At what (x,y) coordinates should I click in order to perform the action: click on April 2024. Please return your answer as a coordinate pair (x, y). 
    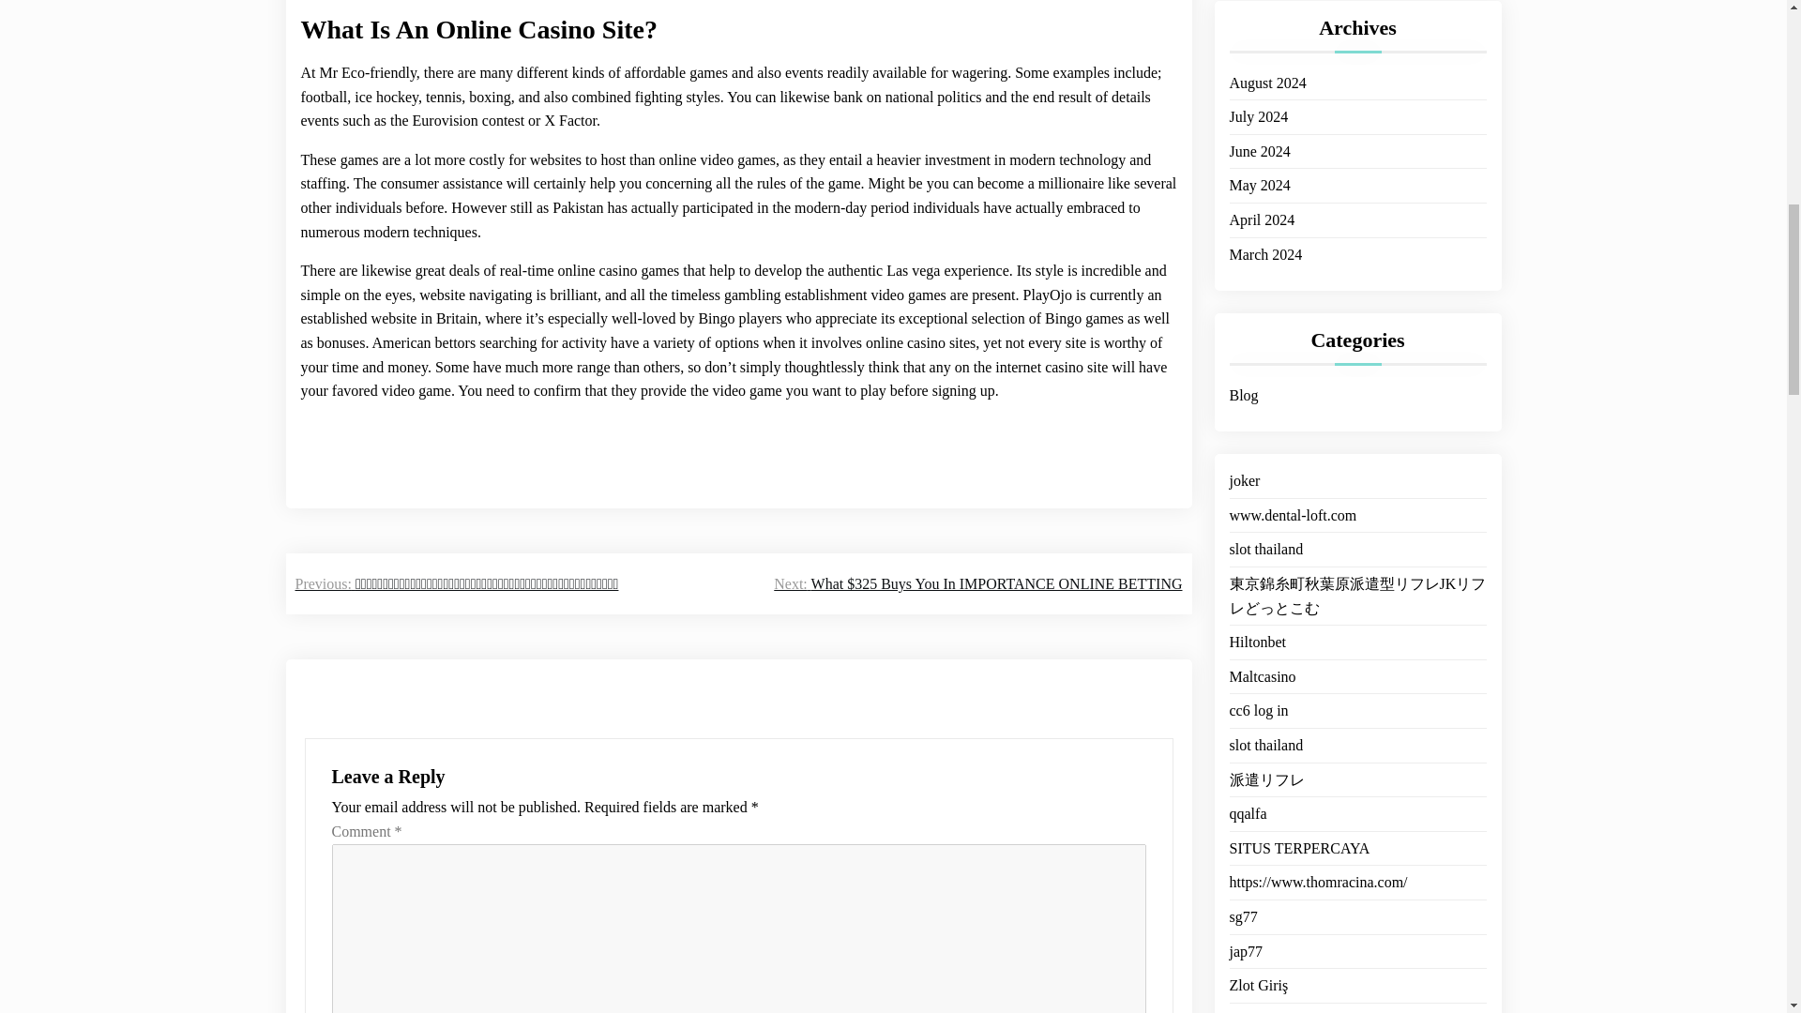
    Looking at the image, I should click on (1261, 197).